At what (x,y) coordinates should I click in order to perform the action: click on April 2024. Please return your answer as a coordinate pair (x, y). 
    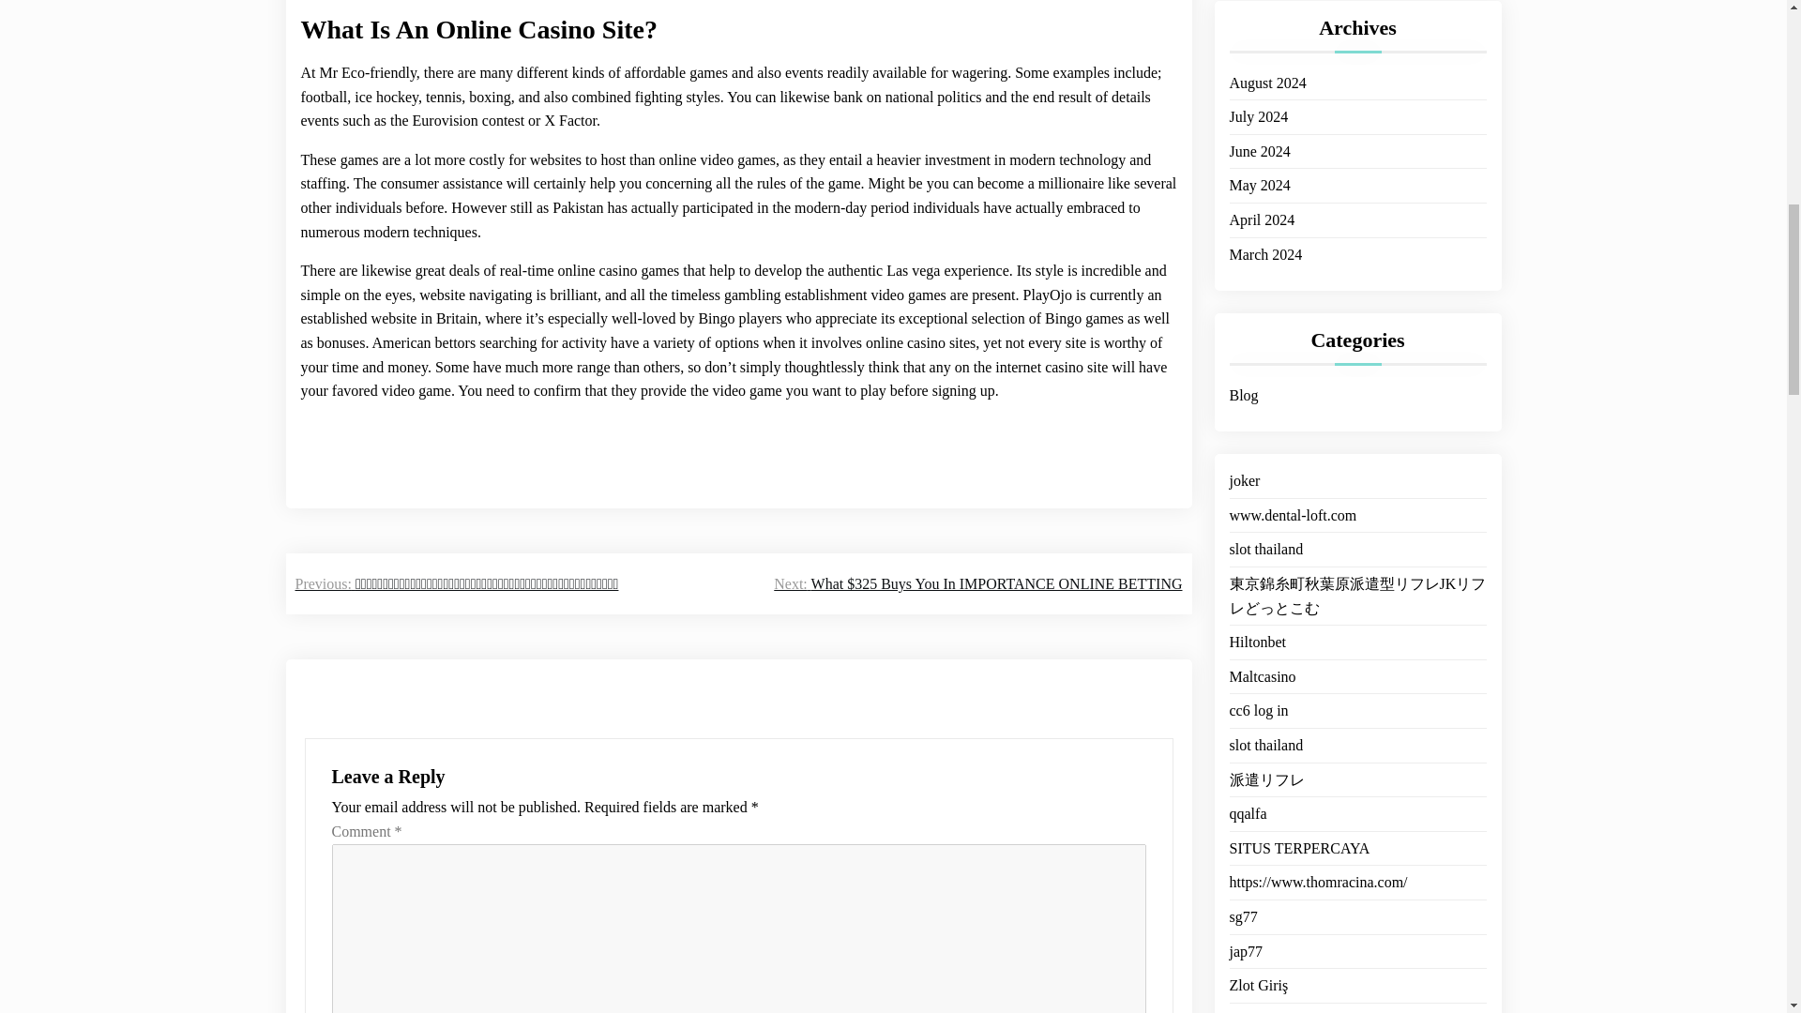
    Looking at the image, I should click on (1261, 197).